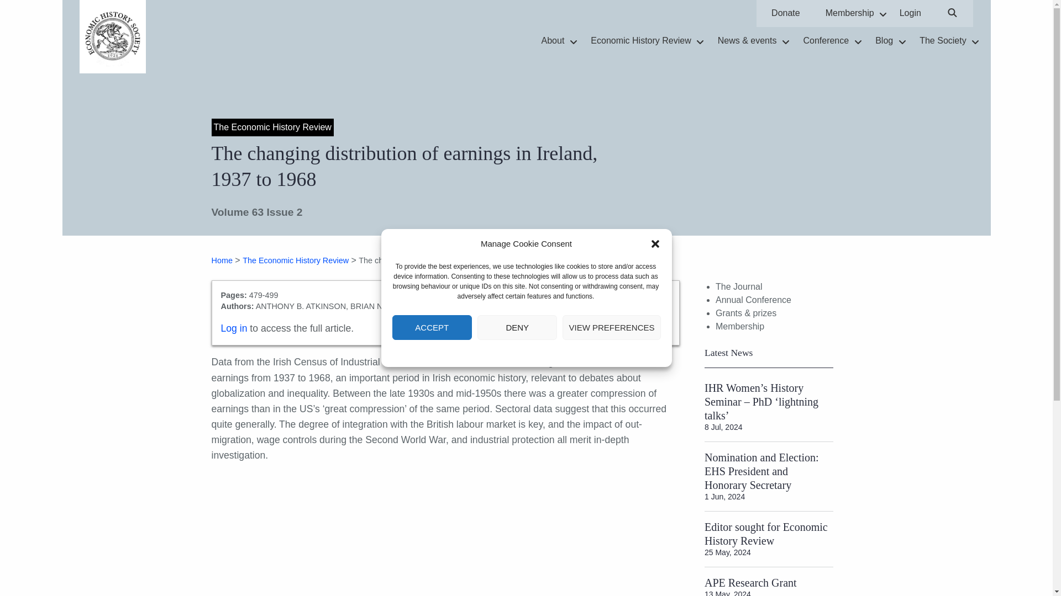  I want to click on DENY, so click(517, 327).